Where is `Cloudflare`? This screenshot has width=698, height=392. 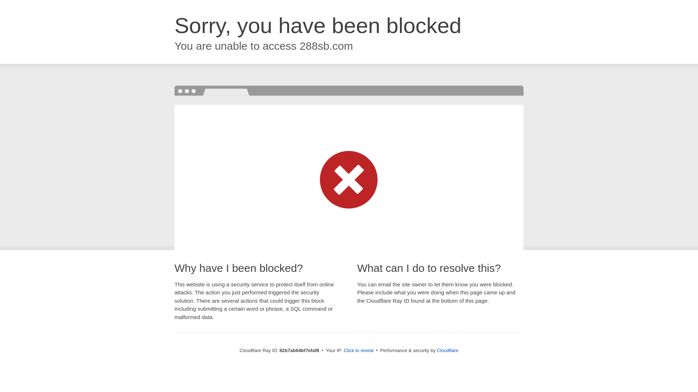
Cloudflare is located at coordinates (448, 351).